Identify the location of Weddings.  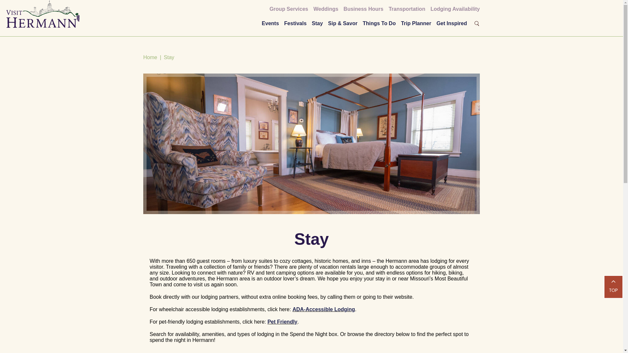
(326, 9).